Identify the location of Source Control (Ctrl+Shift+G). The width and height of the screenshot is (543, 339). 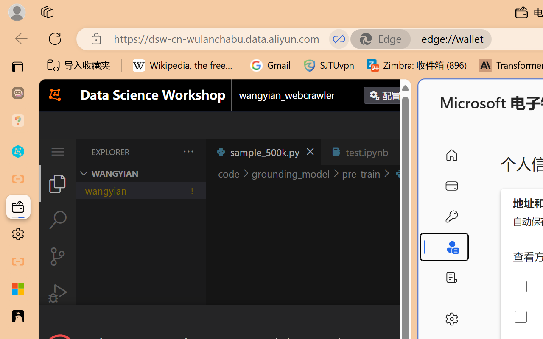
(58, 256).